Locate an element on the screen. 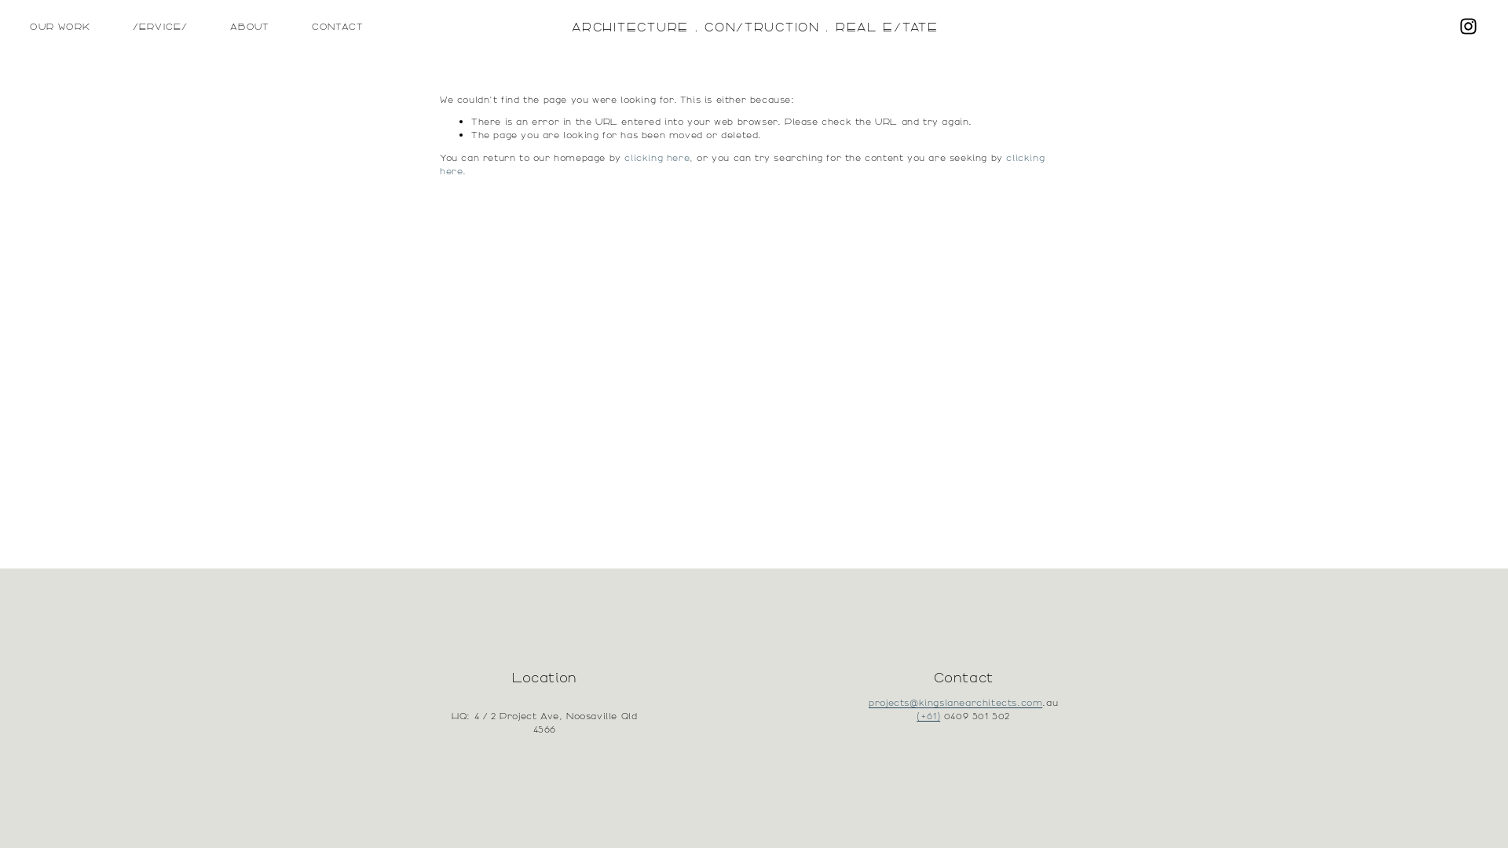 Image resolution: width=1508 pixels, height=848 pixels. projects@kingslanearchitects.com is located at coordinates (955, 702).